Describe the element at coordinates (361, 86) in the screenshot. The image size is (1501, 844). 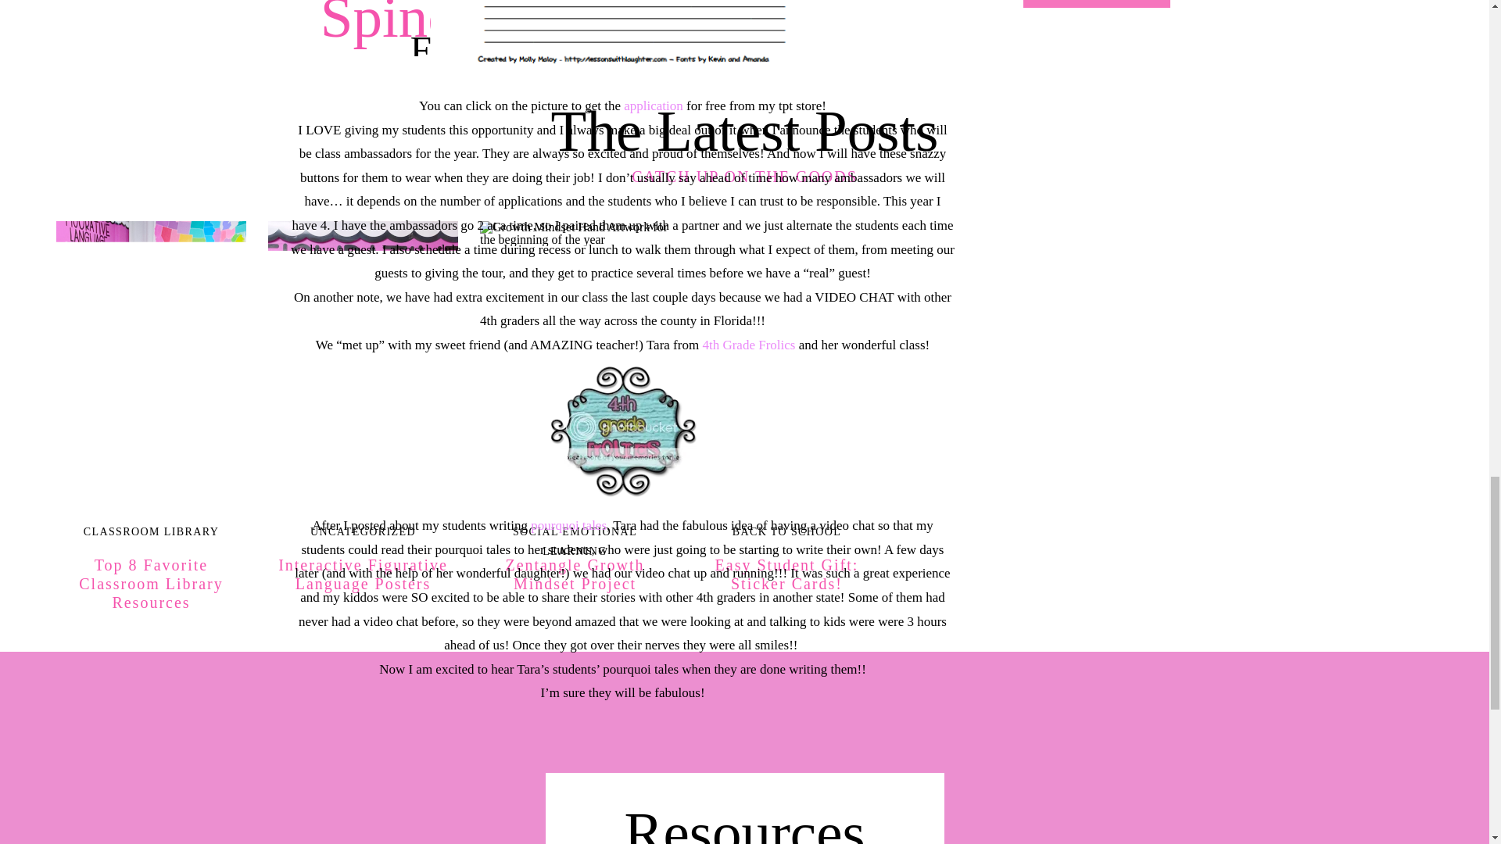
I see `First Class Teacher` at that location.